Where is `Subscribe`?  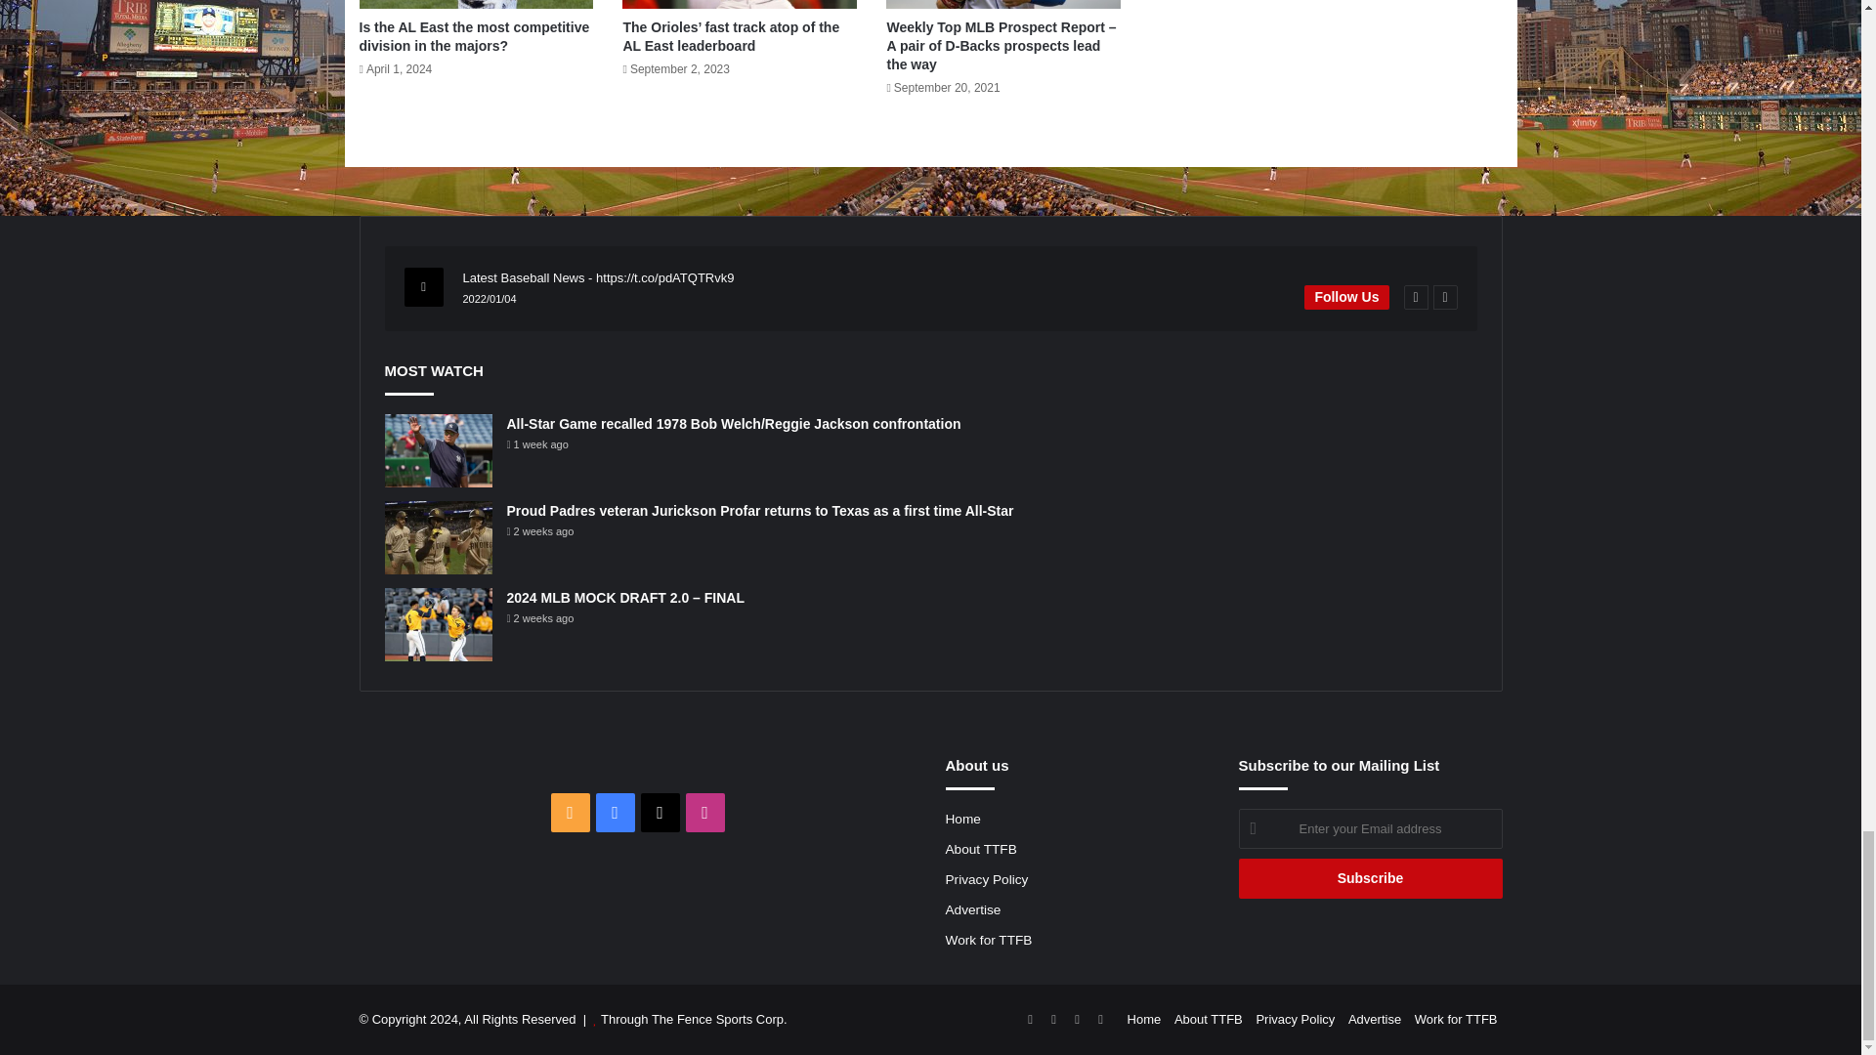
Subscribe is located at coordinates (1370, 879).